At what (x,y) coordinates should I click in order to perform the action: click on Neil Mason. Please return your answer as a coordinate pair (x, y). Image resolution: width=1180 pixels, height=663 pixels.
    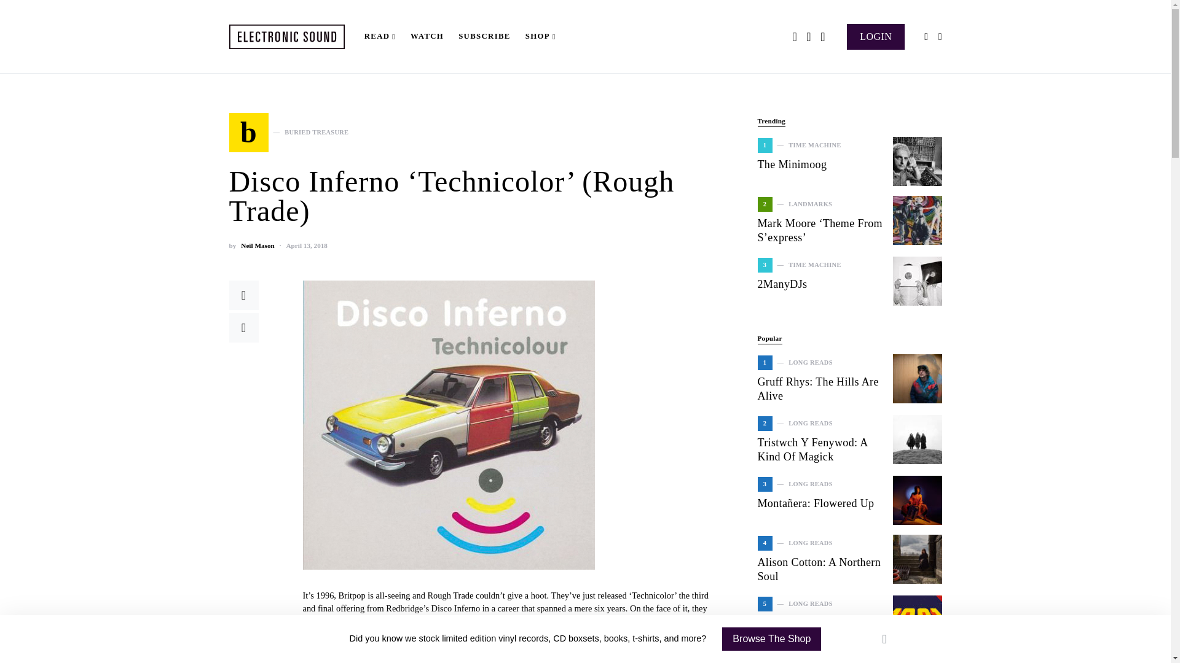
    Looking at the image, I should click on (257, 246).